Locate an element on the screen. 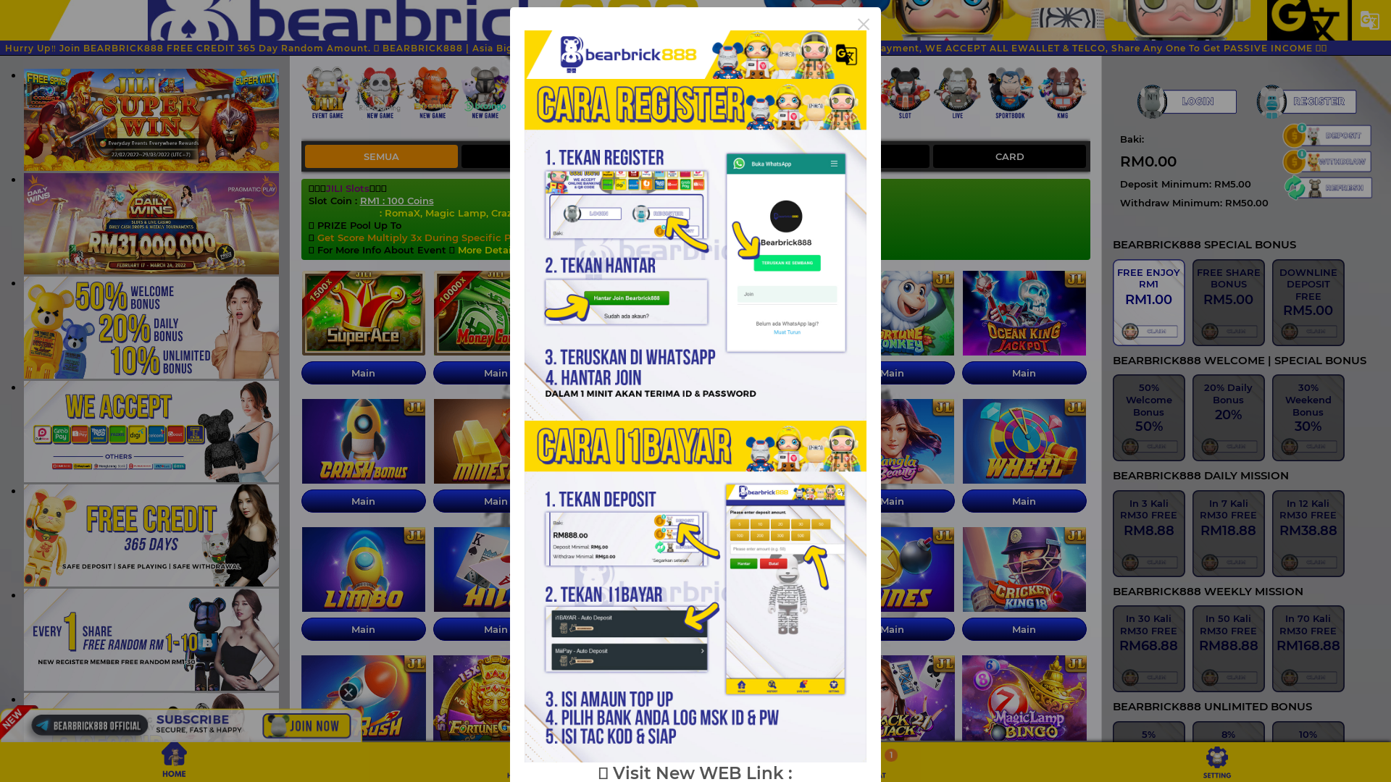  TOP UP is located at coordinates (1326, 135).